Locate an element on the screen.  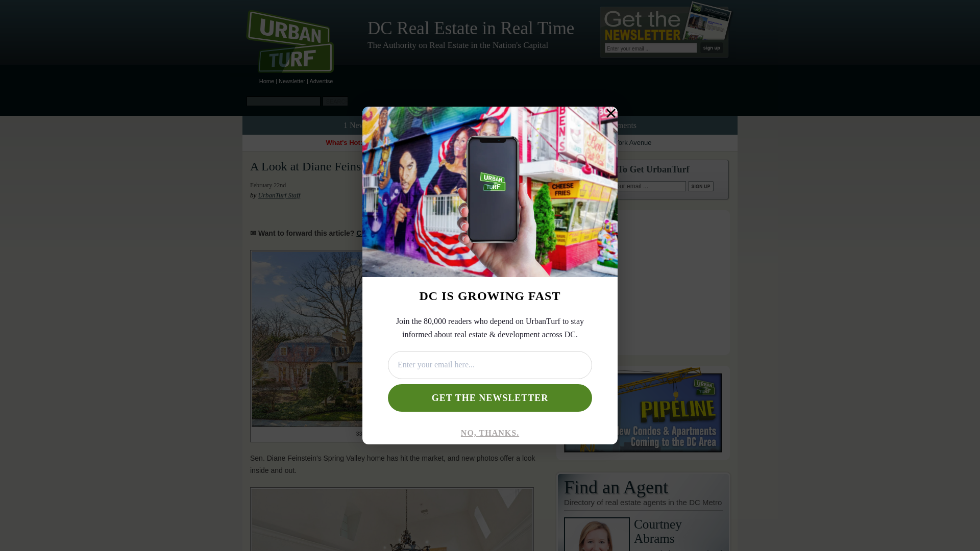
Advertise on UrbanTurf is located at coordinates (643, 457).